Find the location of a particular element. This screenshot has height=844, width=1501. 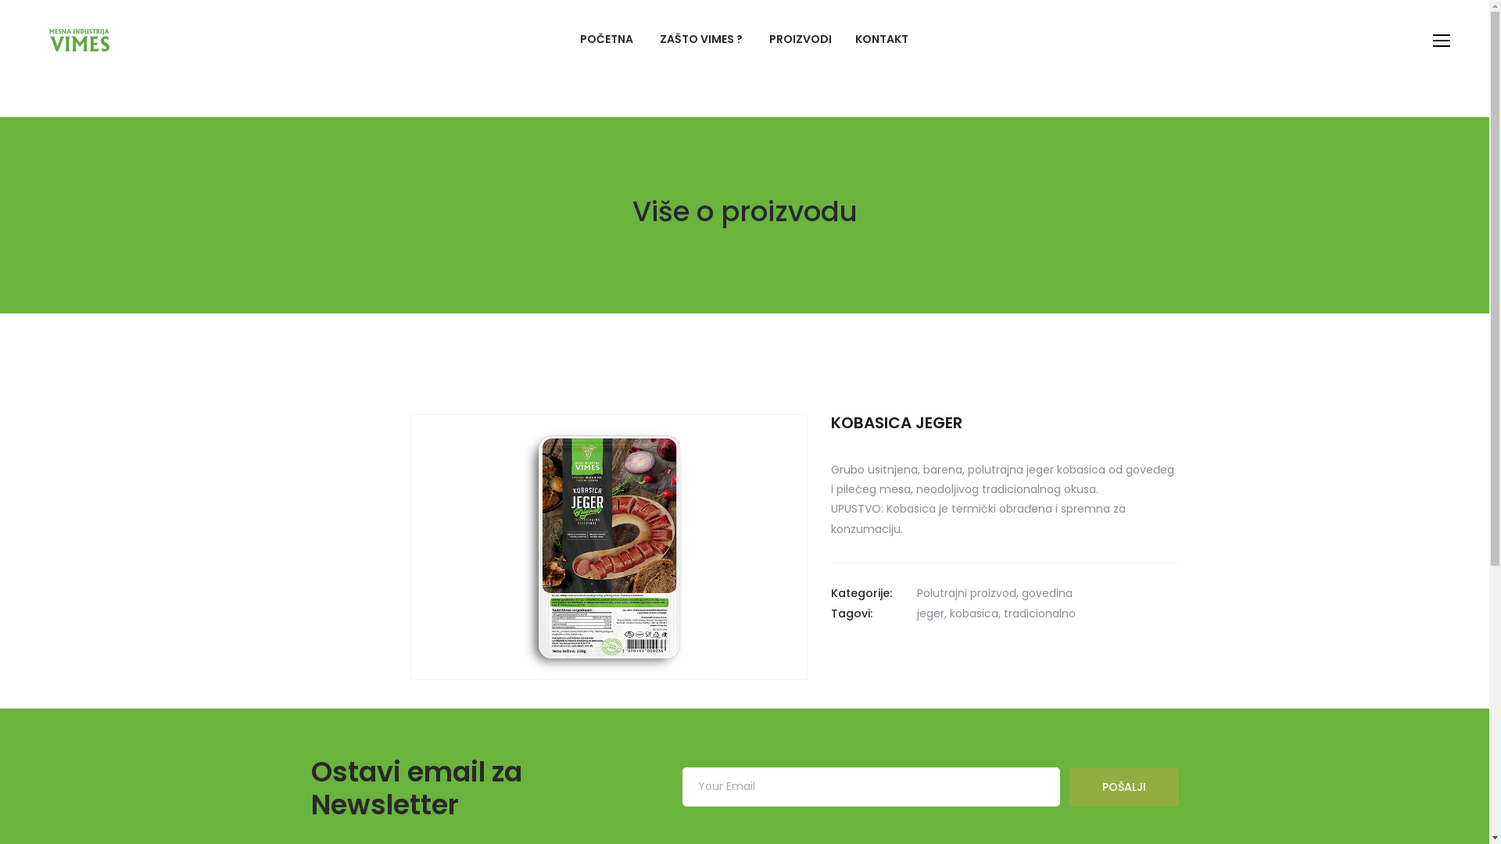

kobasica is located at coordinates (973, 613).